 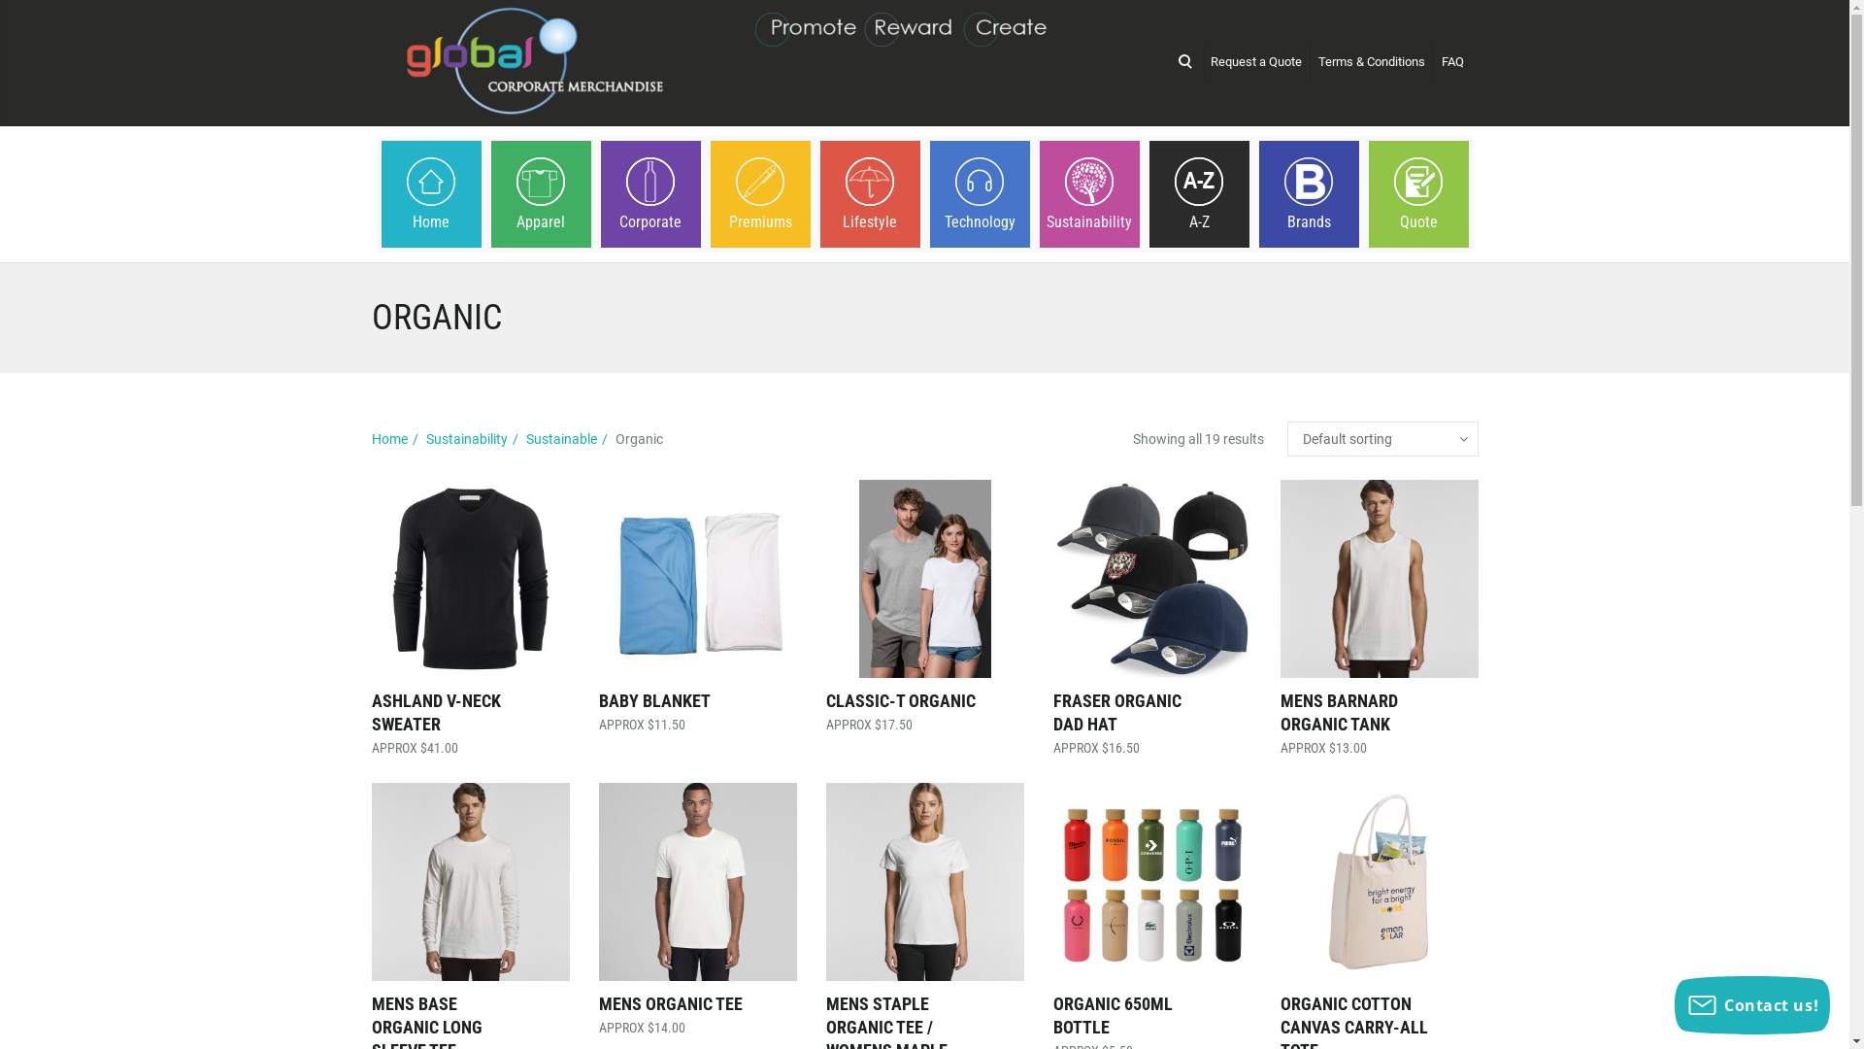 What do you see at coordinates (1452, 62) in the screenshot?
I see `FAQ` at bounding box center [1452, 62].